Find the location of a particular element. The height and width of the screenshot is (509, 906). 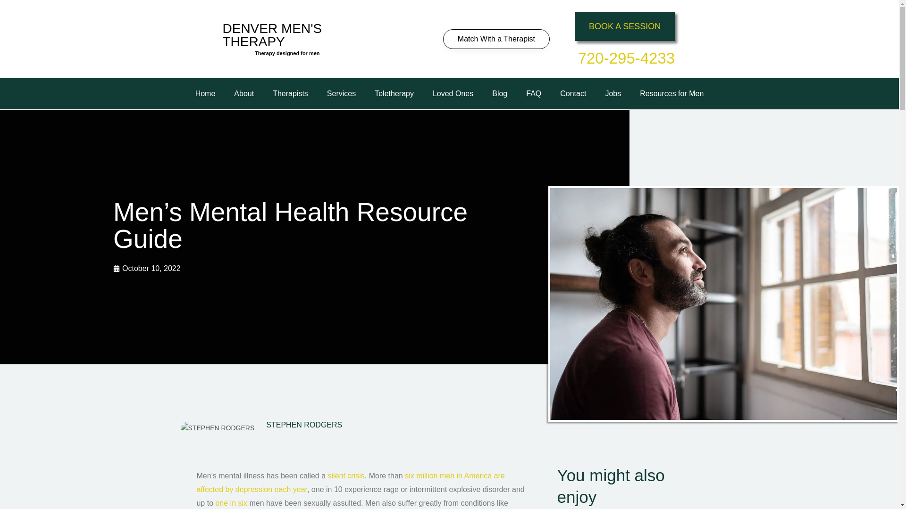

Teletherapy is located at coordinates (394, 94).